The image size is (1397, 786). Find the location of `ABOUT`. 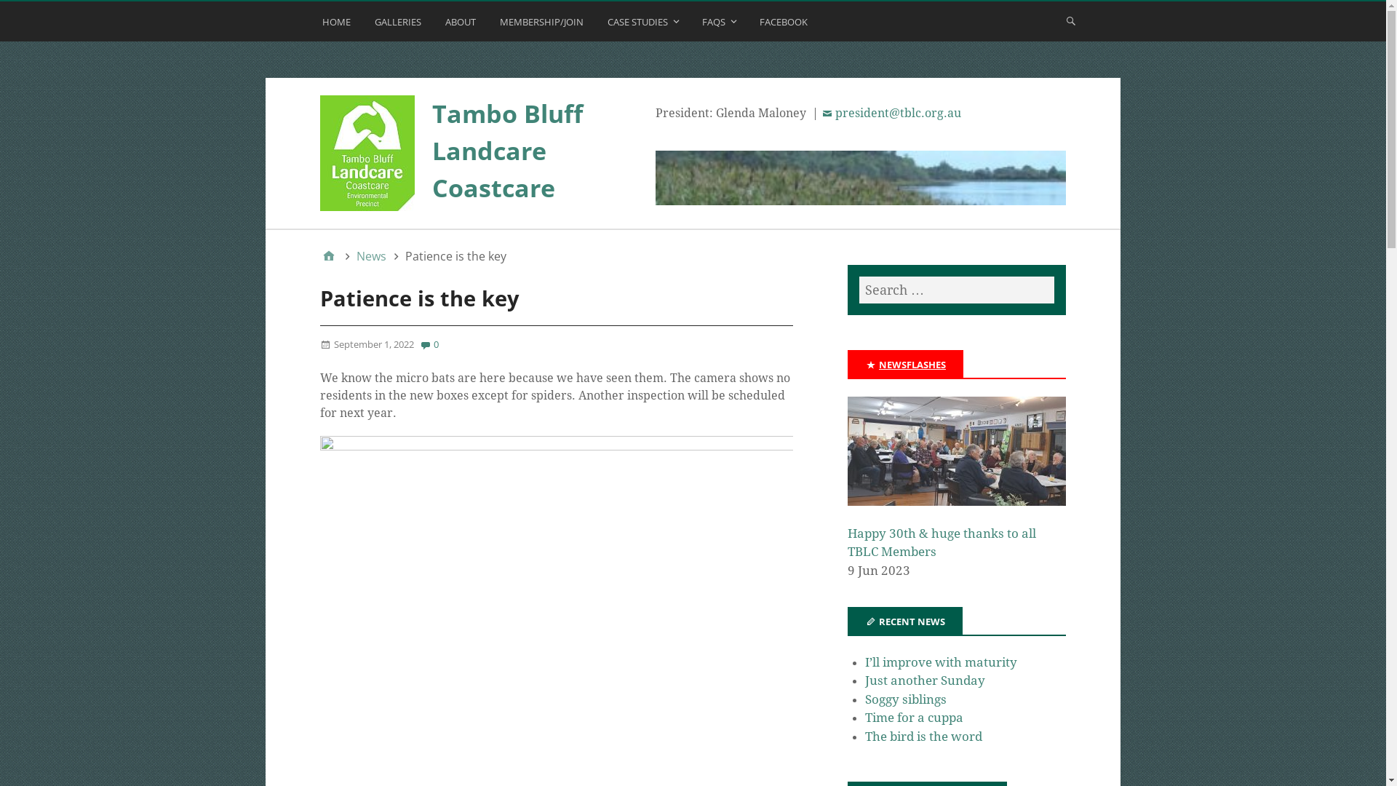

ABOUT is located at coordinates (463, 25).